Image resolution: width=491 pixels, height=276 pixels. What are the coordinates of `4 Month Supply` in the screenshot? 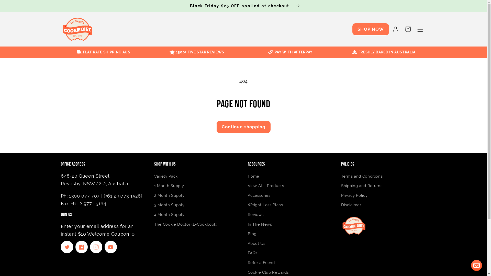 It's located at (169, 215).